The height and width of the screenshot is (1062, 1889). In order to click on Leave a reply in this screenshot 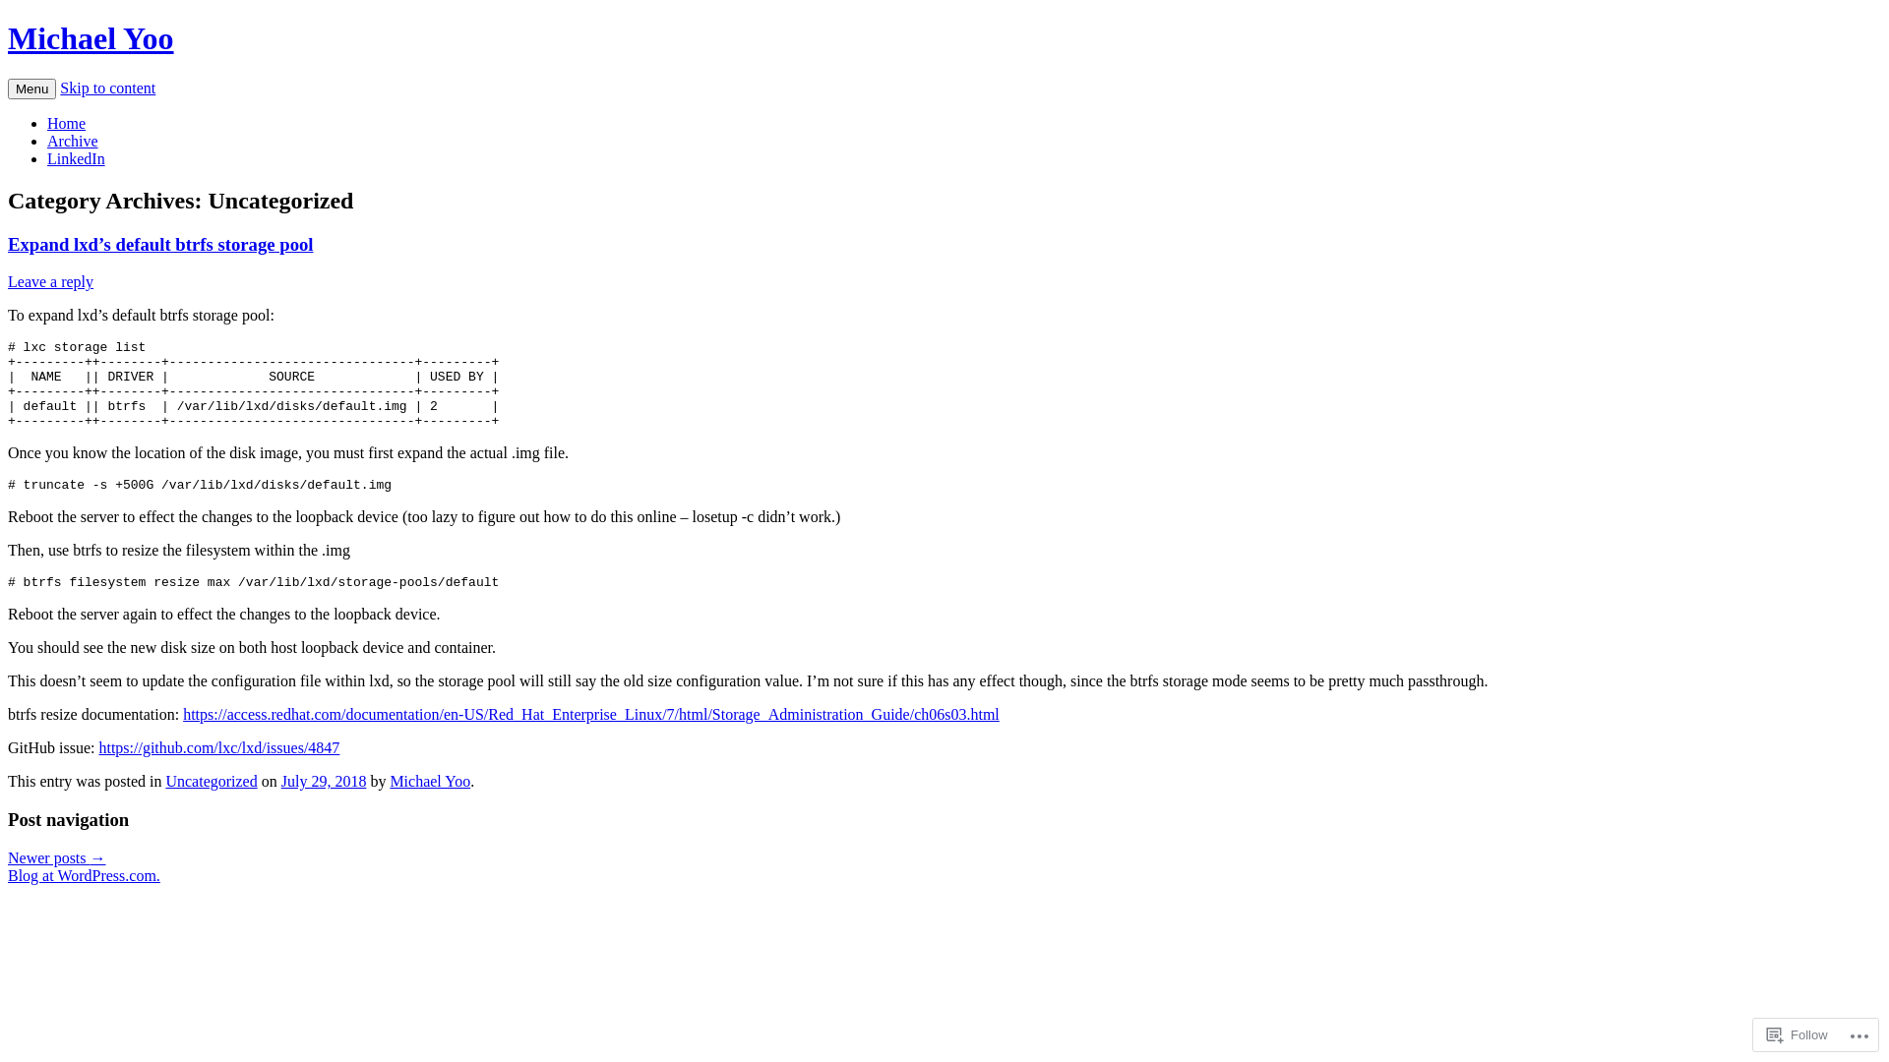, I will do `click(51, 281)`.